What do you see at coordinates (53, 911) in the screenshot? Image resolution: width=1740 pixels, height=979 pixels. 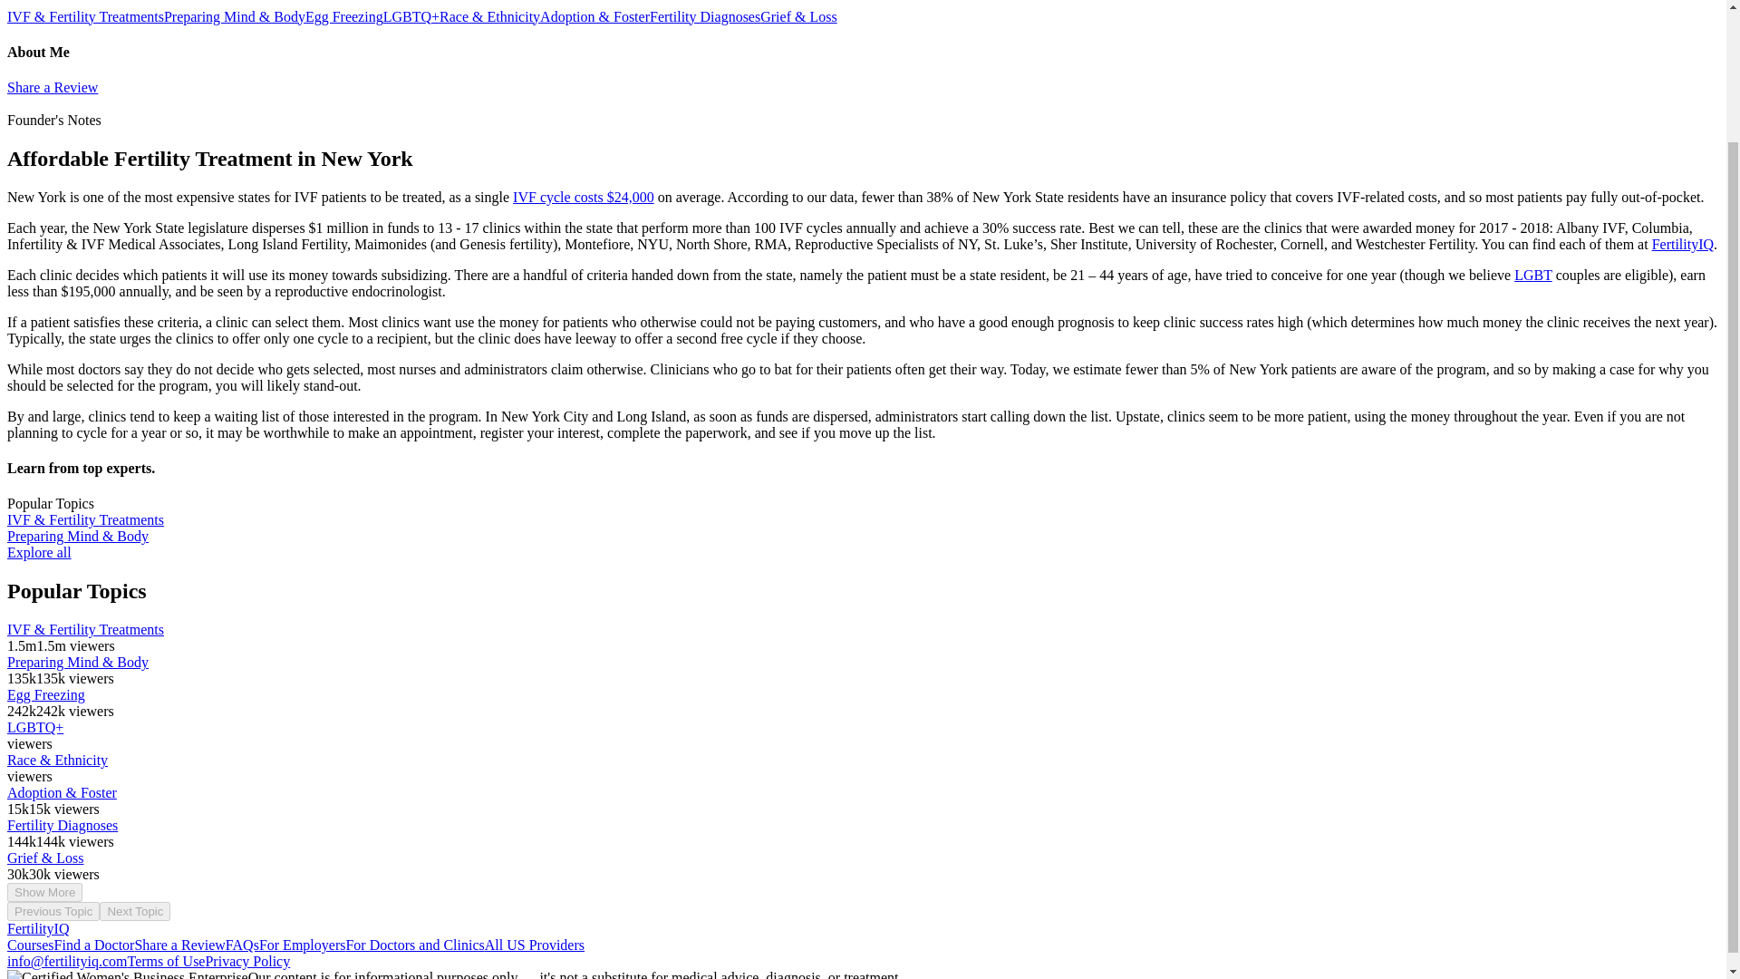 I see `Previous Topic` at bounding box center [53, 911].